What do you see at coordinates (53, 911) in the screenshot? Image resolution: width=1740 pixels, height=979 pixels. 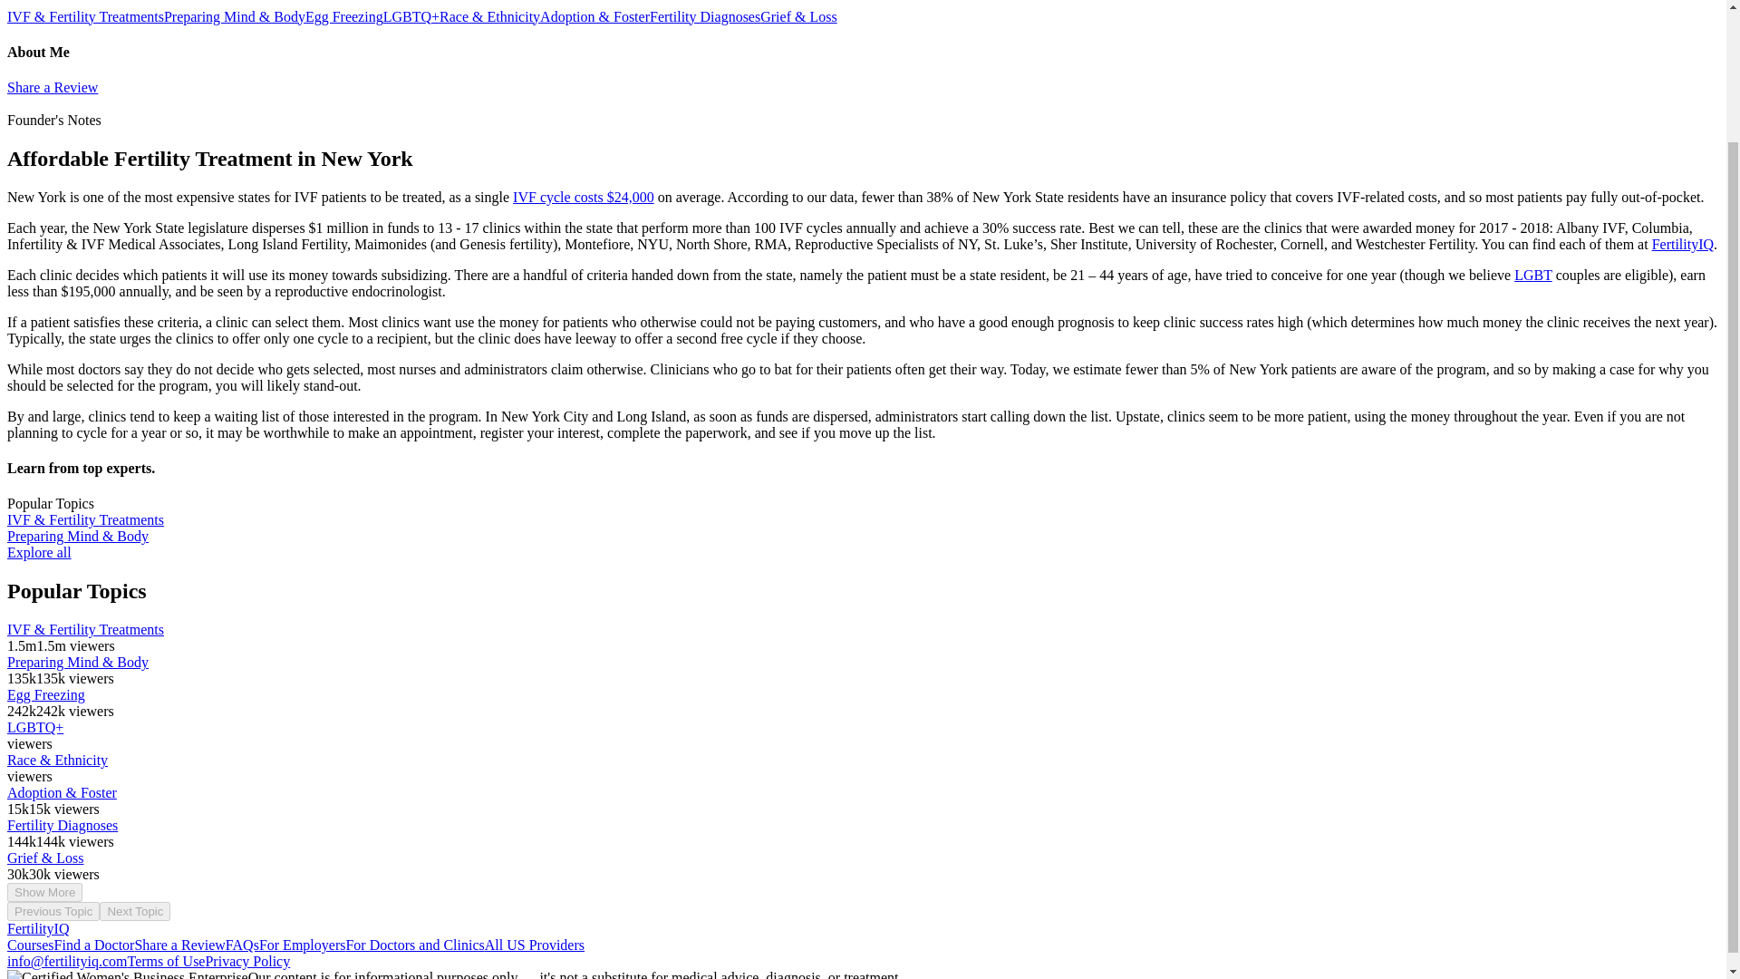 I see `Previous Topic` at bounding box center [53, 911].